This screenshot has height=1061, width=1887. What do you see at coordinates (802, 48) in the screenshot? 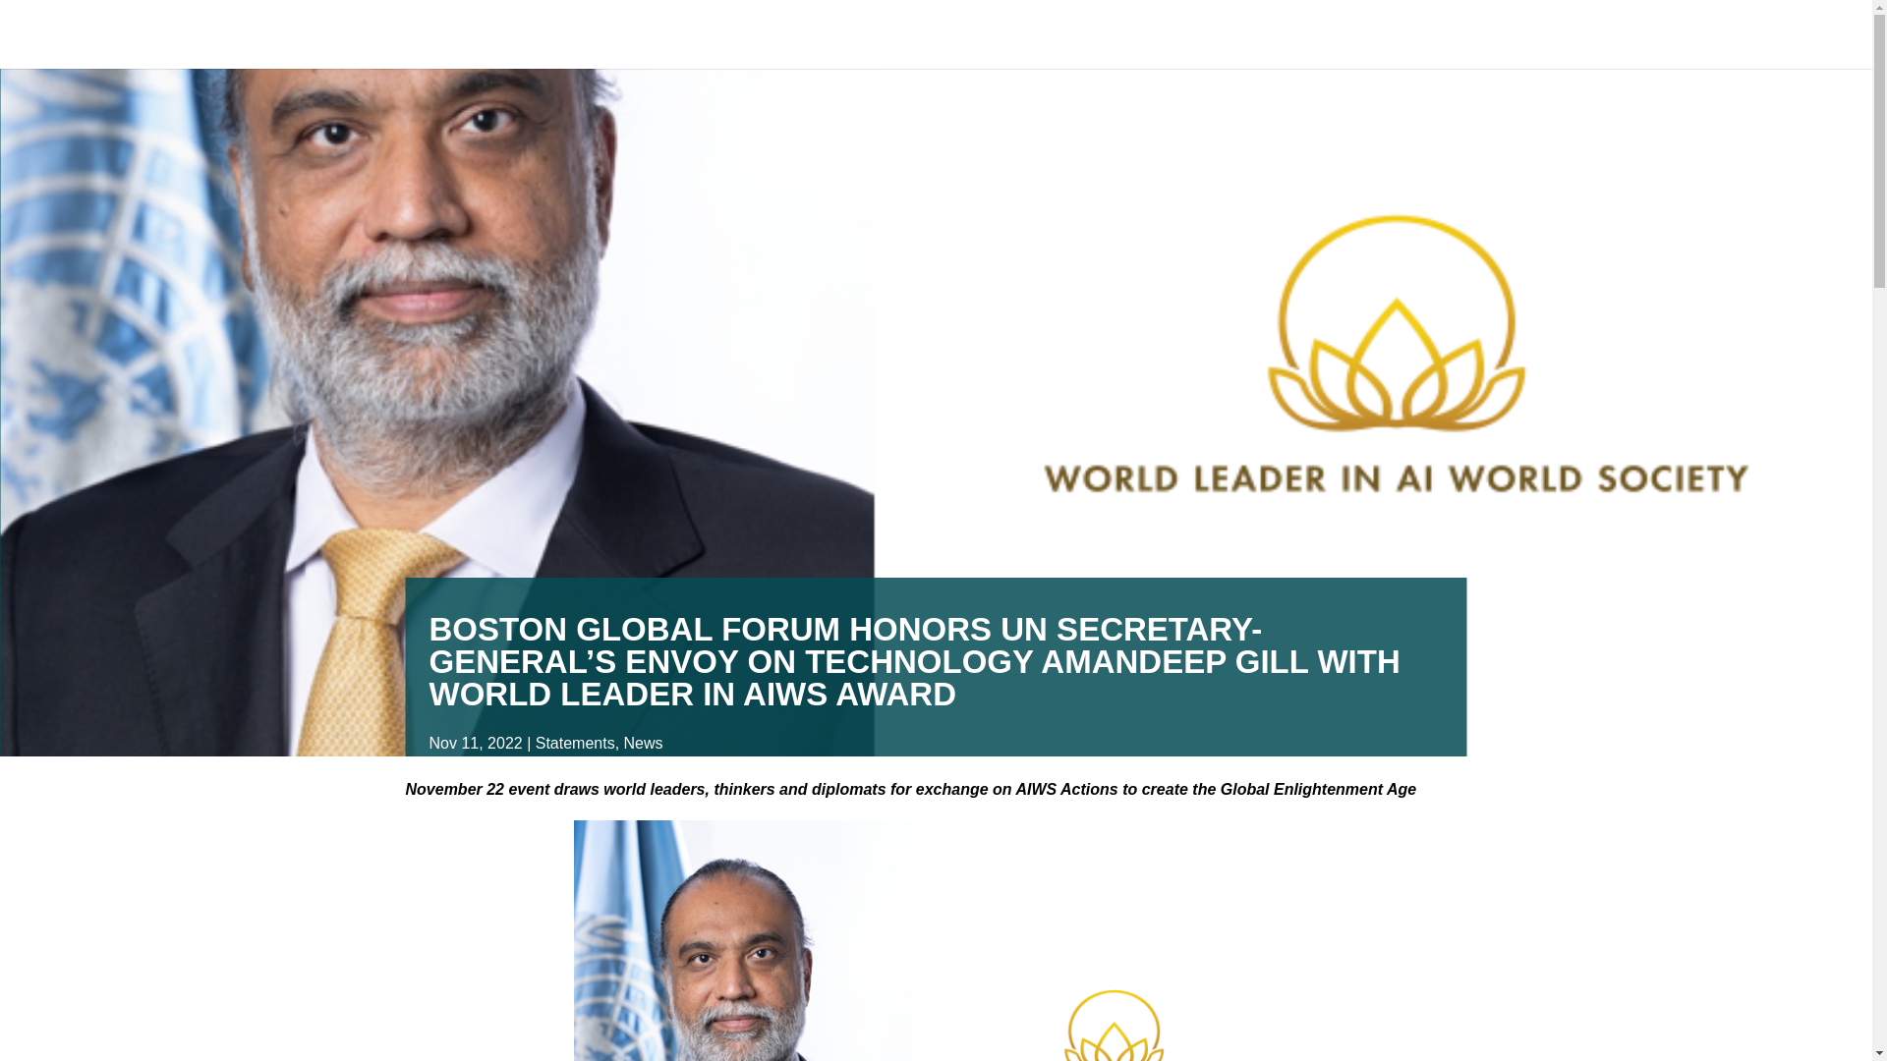
I see `ABOUT` at bounding box center [802, 48].